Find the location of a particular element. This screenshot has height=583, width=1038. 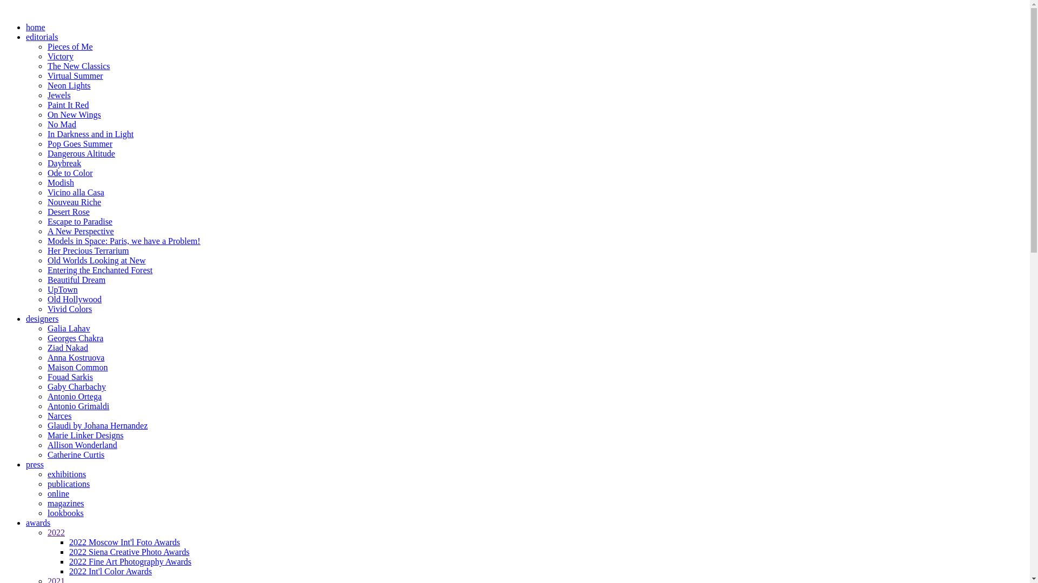

Allison Wonderland is located at coordinates (82, 445).